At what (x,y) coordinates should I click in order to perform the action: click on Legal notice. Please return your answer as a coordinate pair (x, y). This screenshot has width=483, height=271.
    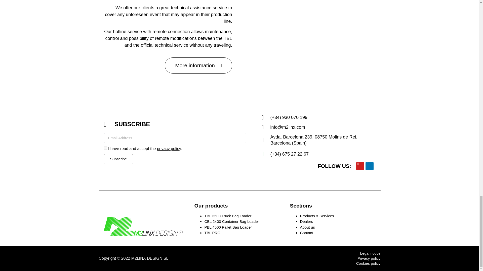
    Looking at the image, I should click on (311, 253).